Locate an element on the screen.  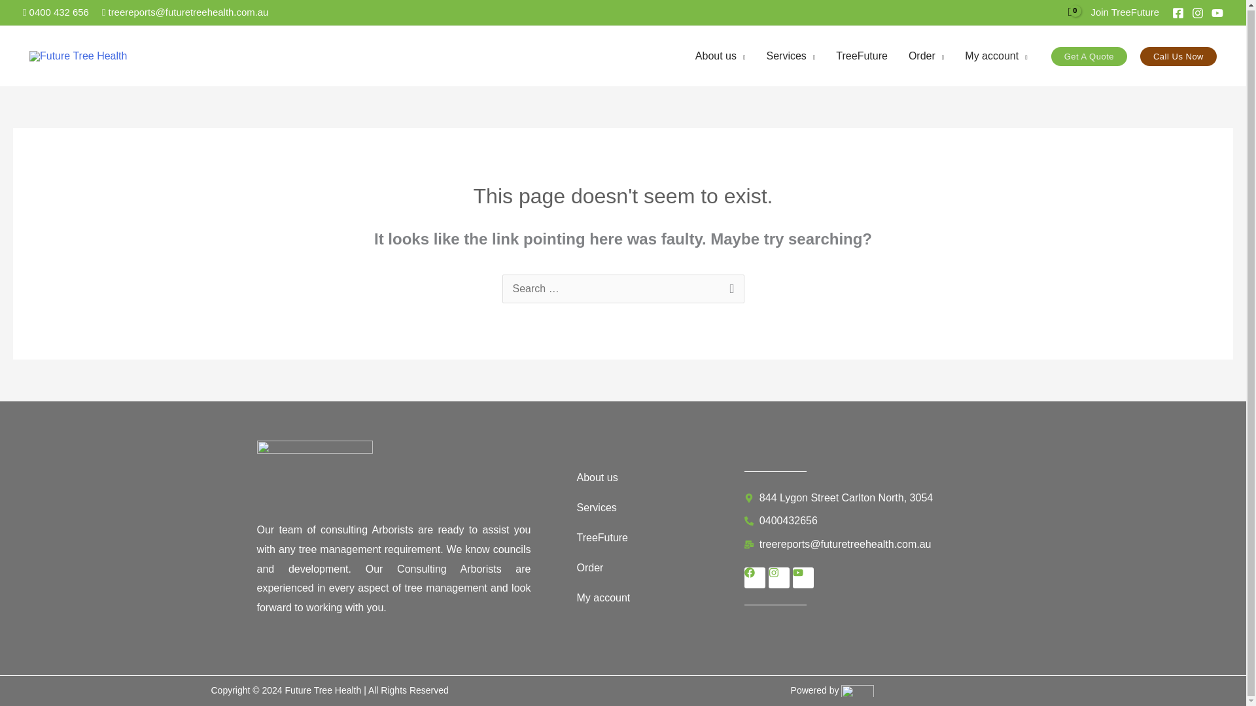
Join TreeFuture is located at coordinates (1125, 12).